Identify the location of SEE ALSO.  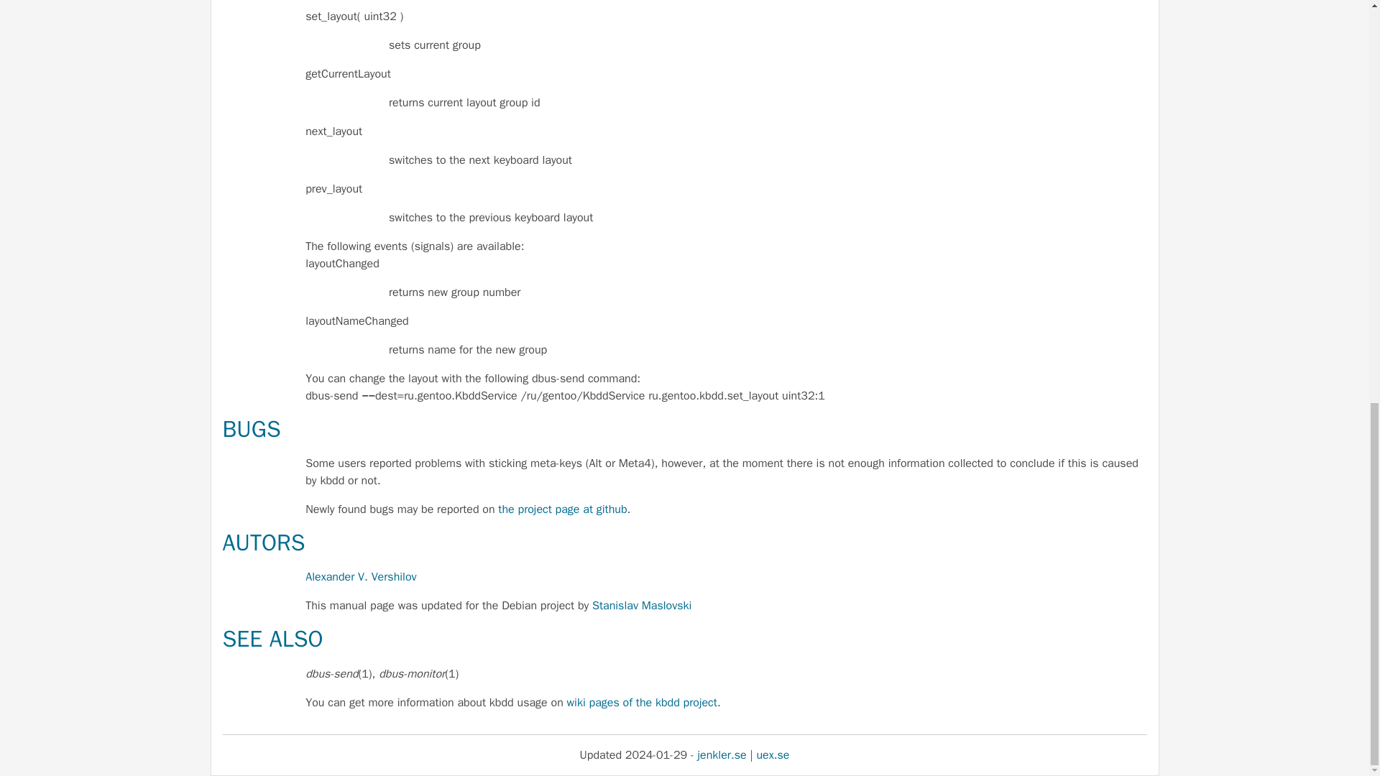
(272, 639).